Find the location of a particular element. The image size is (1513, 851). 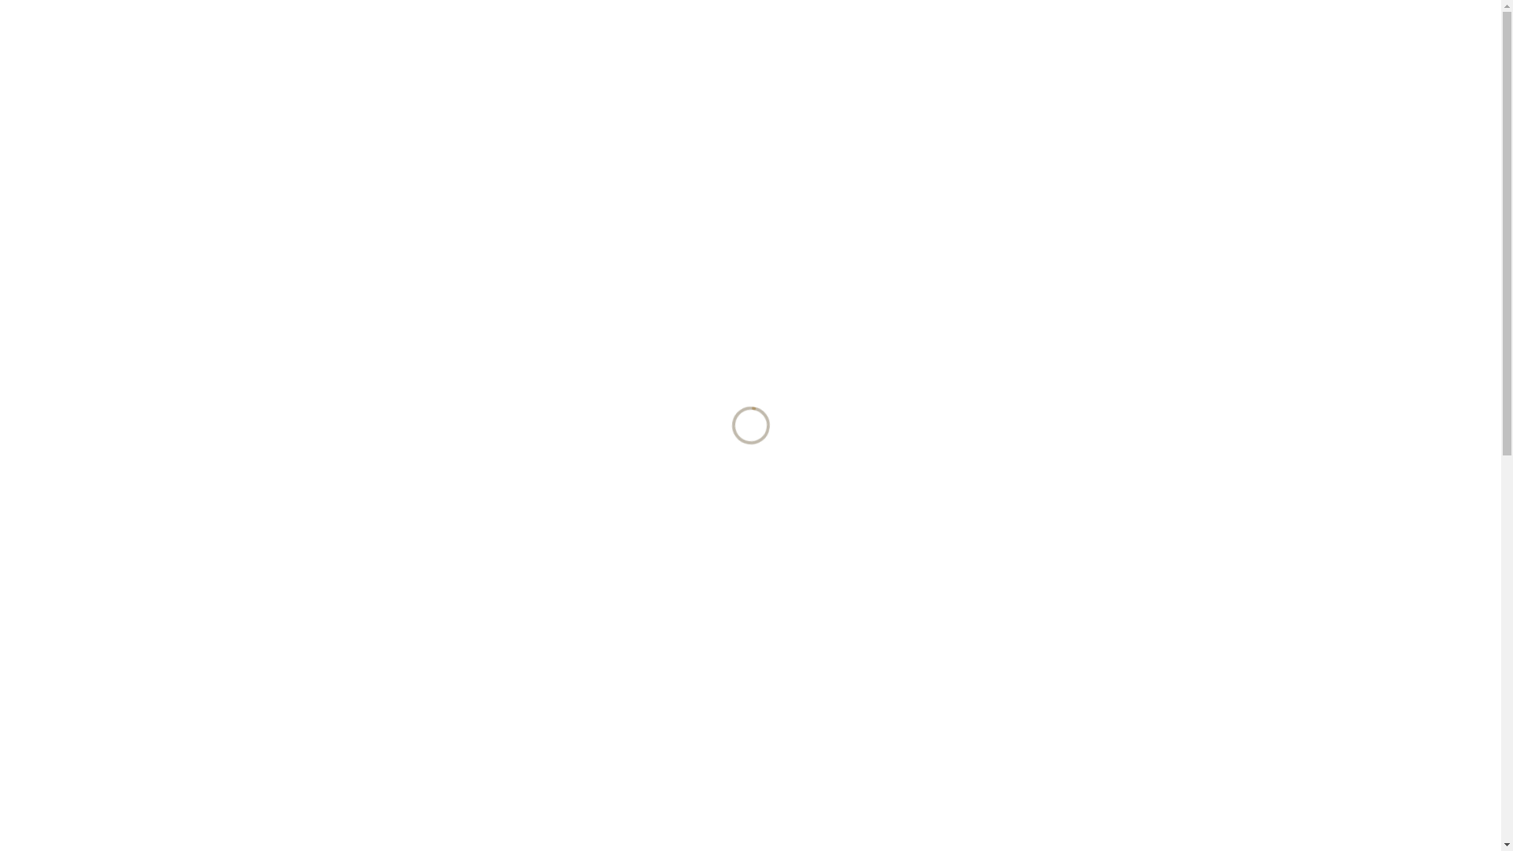

Vins & Bulles is located at coordinates (747, 55).